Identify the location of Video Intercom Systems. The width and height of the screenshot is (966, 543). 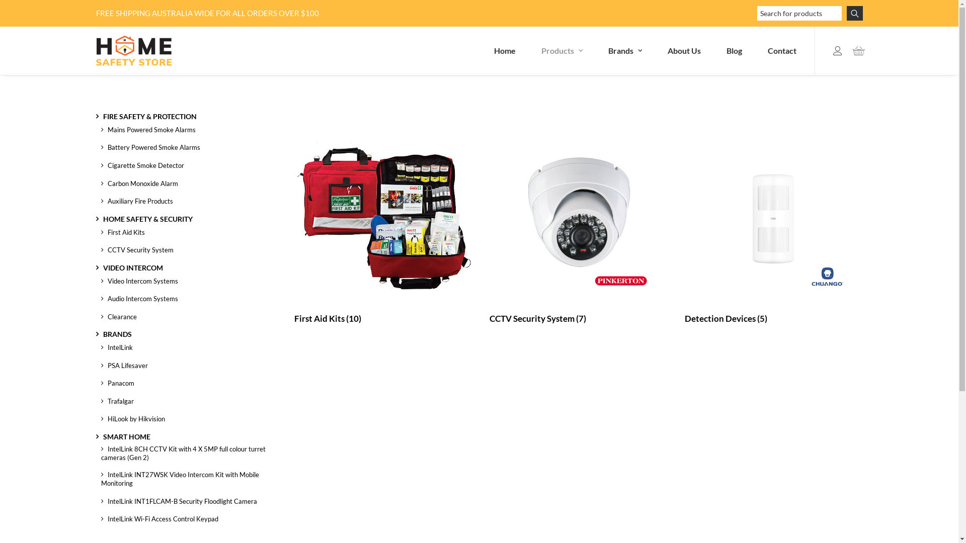
(139, 283).